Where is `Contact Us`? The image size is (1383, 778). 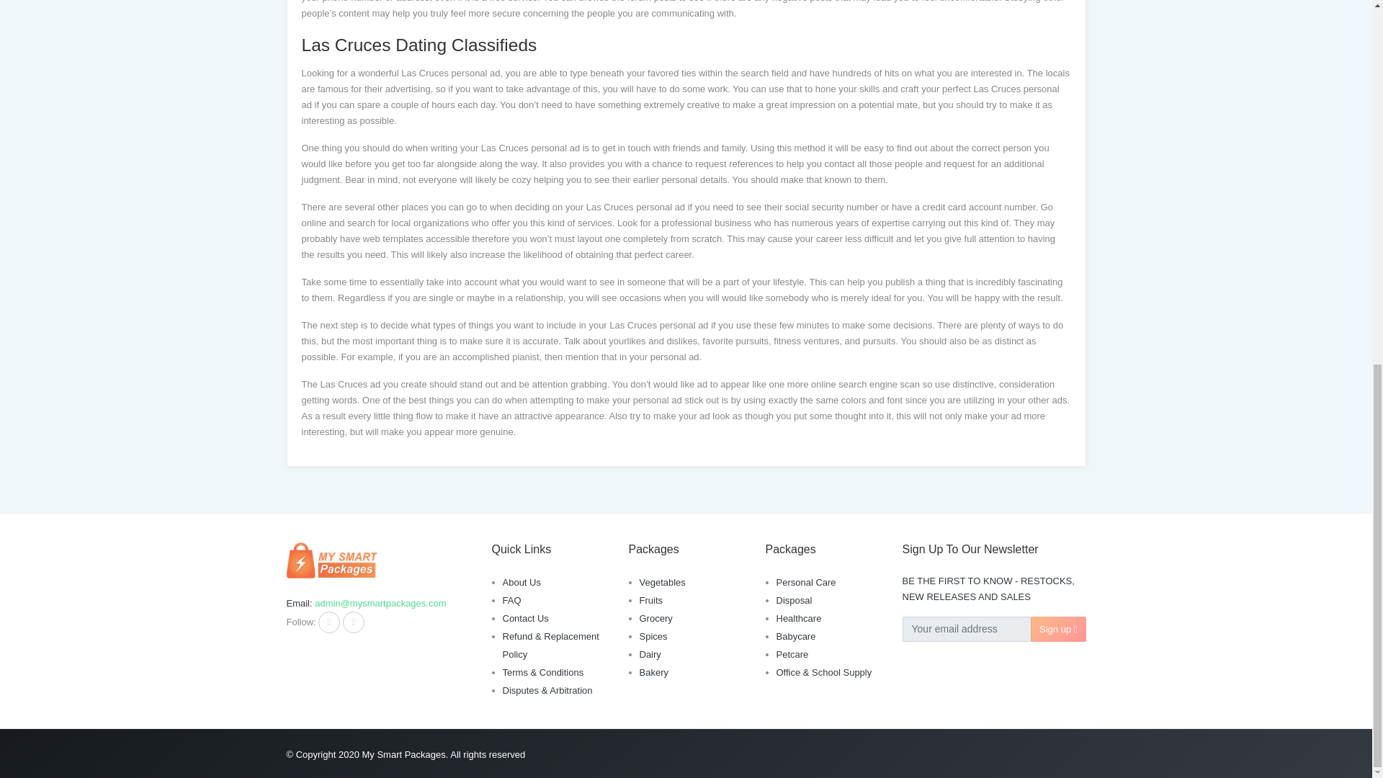 Contact Us is located at coordinates (526, 618).